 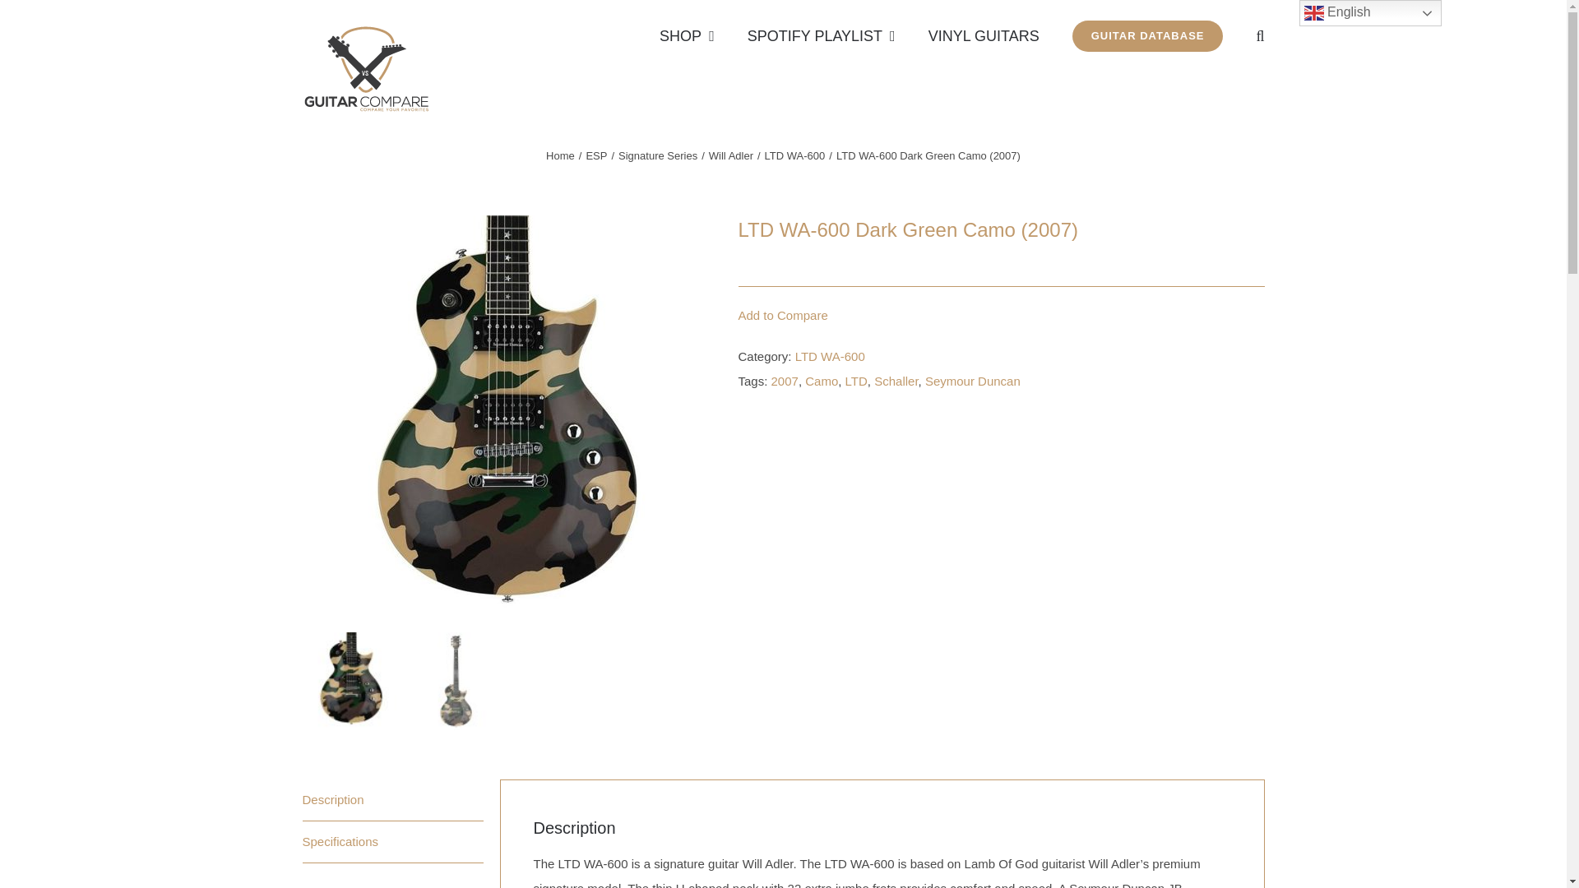 I want to click on LTD WA-600, so click(x=794, y=155).